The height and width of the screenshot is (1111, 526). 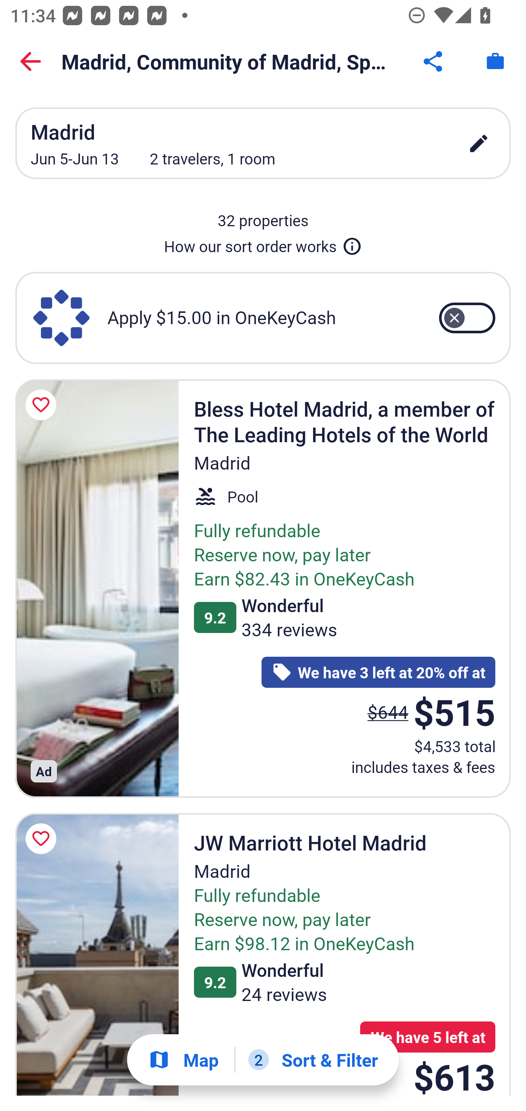 What do you see at coordinates (263, 243) in the screenshot?
I see `How our sort order works` at bounding box center [263, 243].